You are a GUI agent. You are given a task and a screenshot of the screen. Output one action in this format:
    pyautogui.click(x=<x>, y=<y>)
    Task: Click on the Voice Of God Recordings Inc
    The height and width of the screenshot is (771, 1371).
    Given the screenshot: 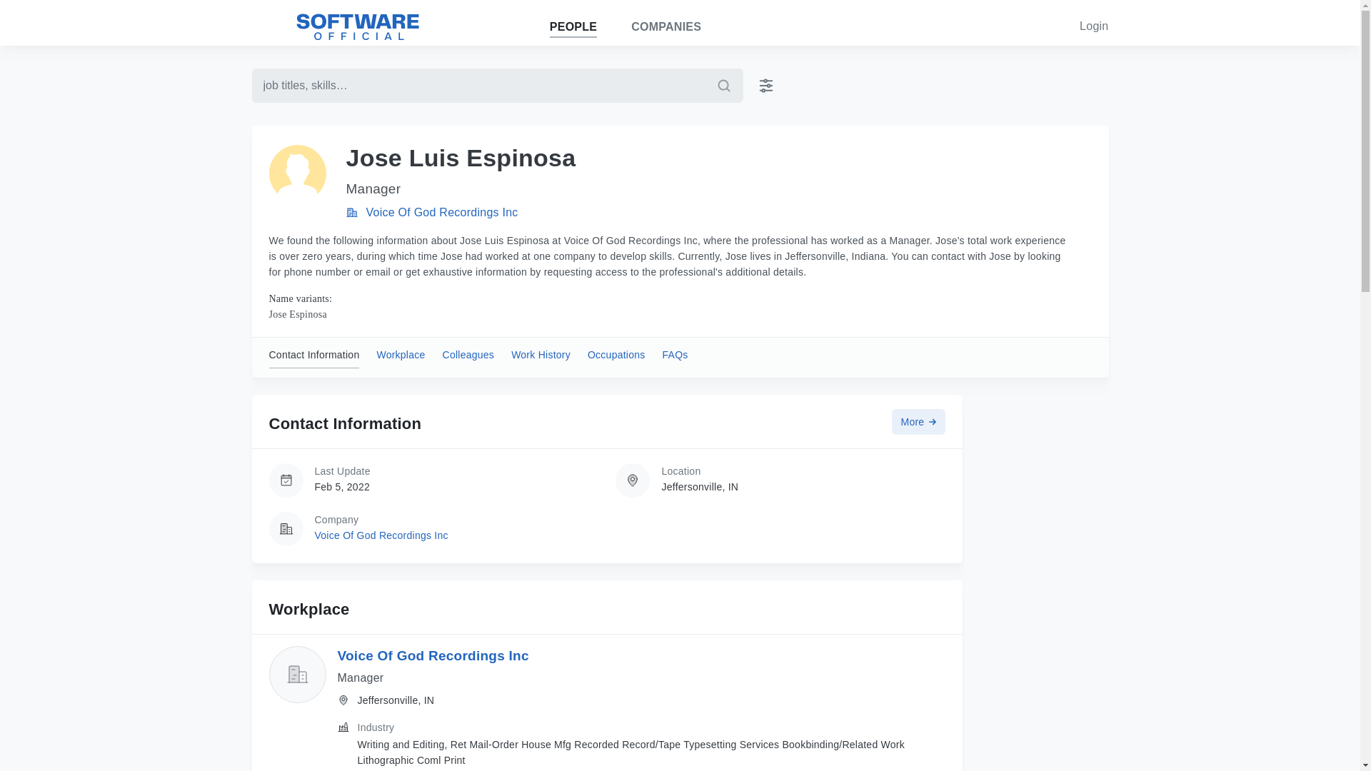 What is the action you would take?
    pyautogui.click(x=381, y=535)
    